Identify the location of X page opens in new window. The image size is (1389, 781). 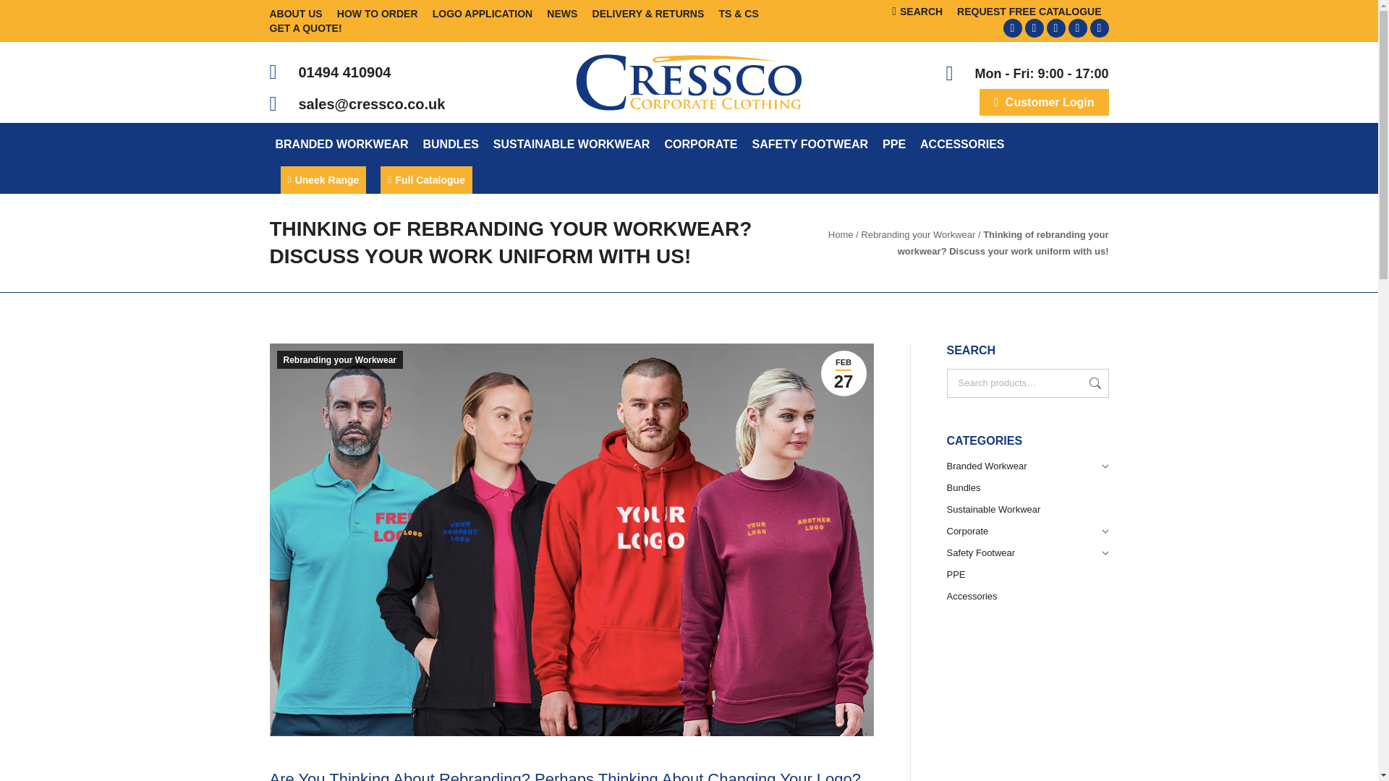
(1098, 27).